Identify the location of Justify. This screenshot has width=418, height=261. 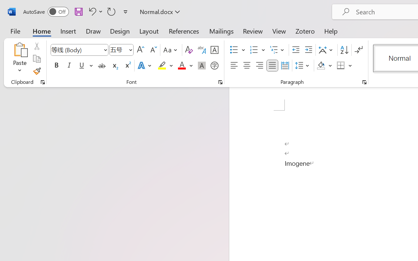
(272, 66).